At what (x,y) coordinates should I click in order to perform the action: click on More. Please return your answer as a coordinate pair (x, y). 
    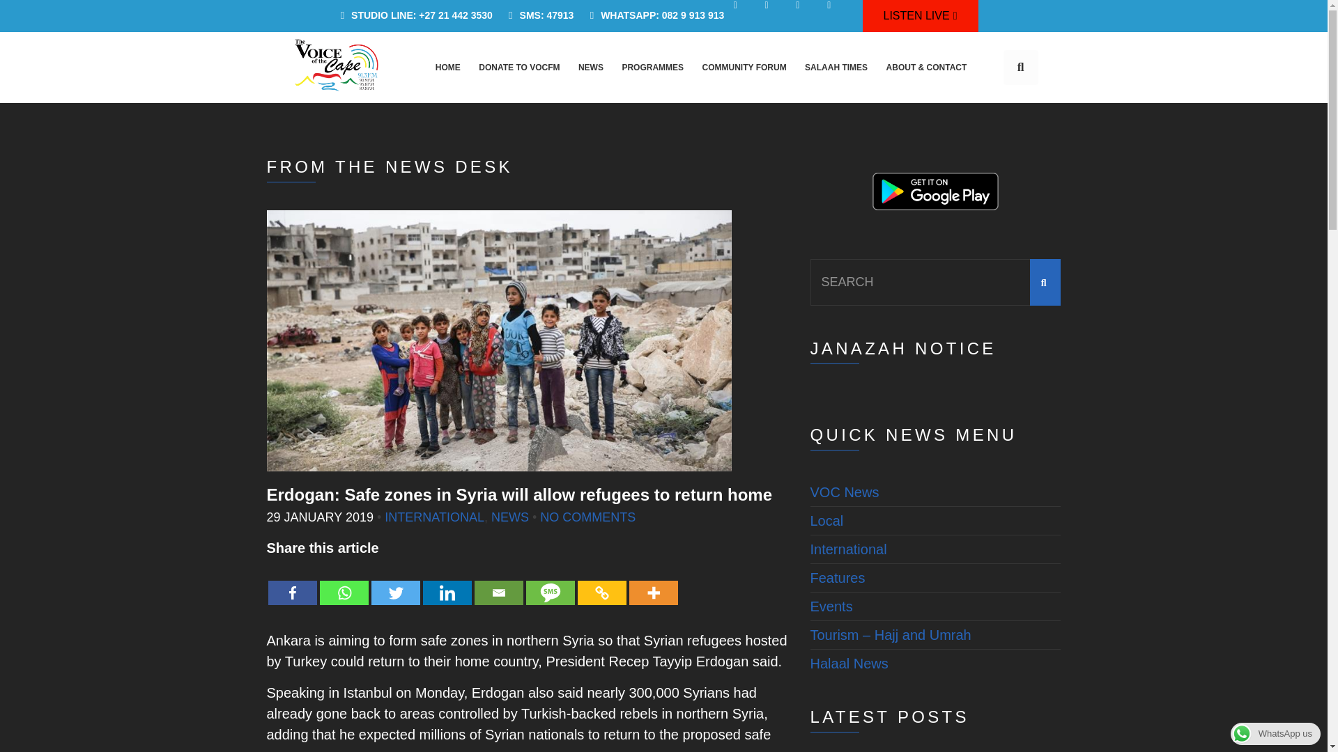
    Looking at the image, I should click on (652, 582).